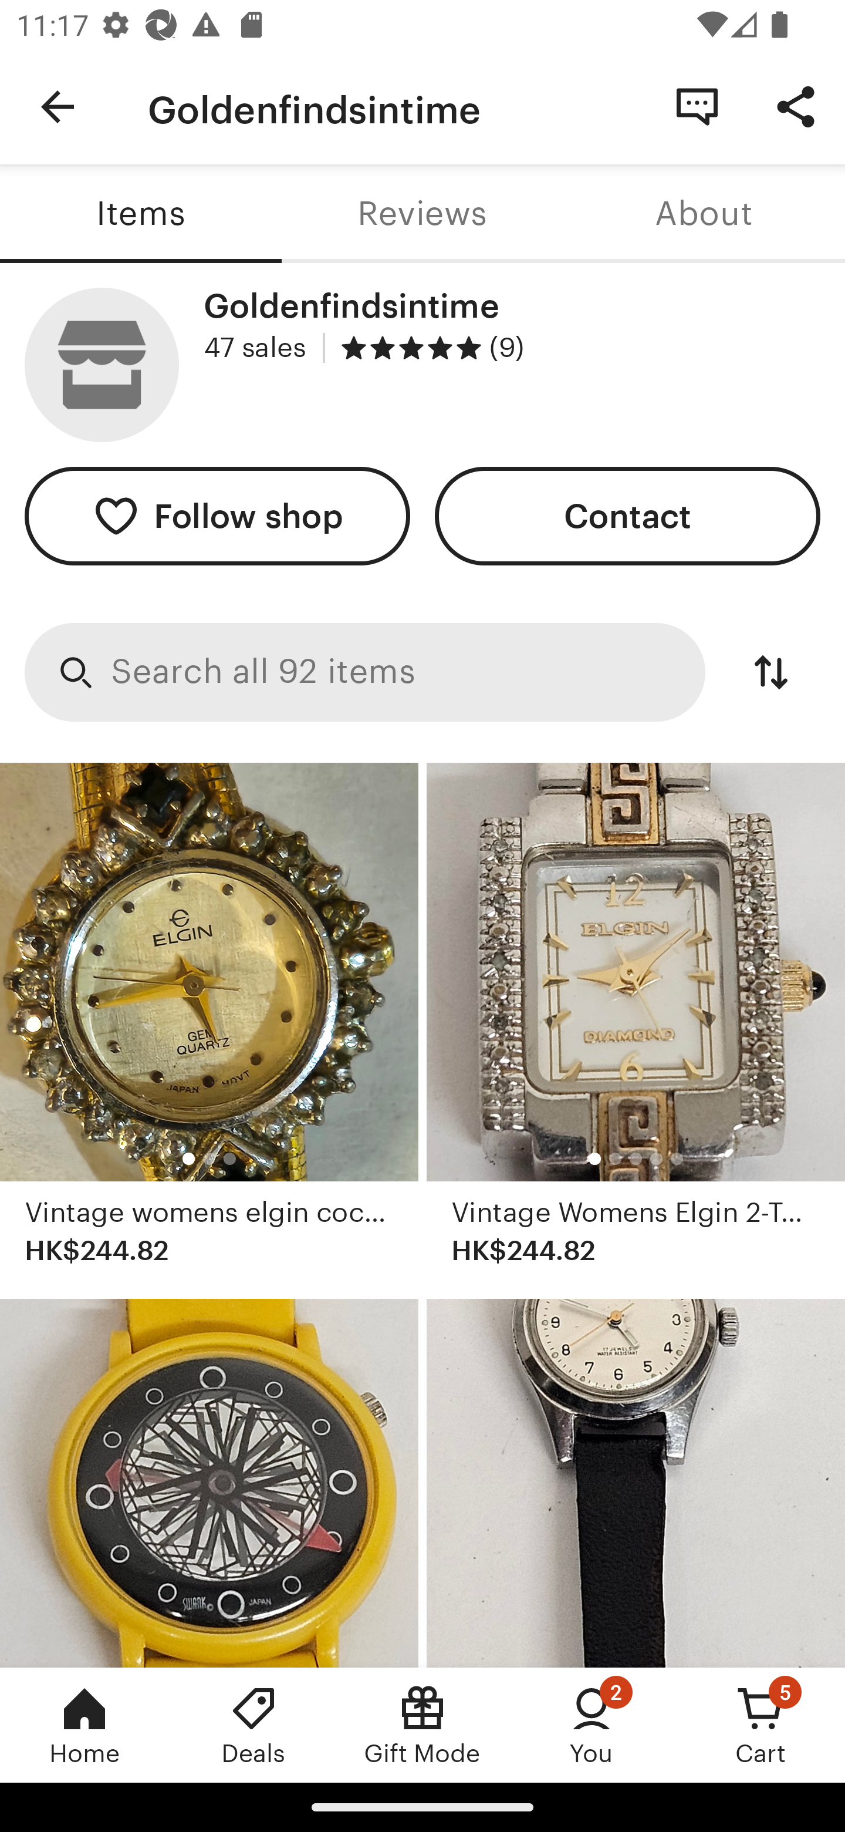 The width and height of the screenshot is (845, 1832). I want to click on Follow shop, so click(217, 517).